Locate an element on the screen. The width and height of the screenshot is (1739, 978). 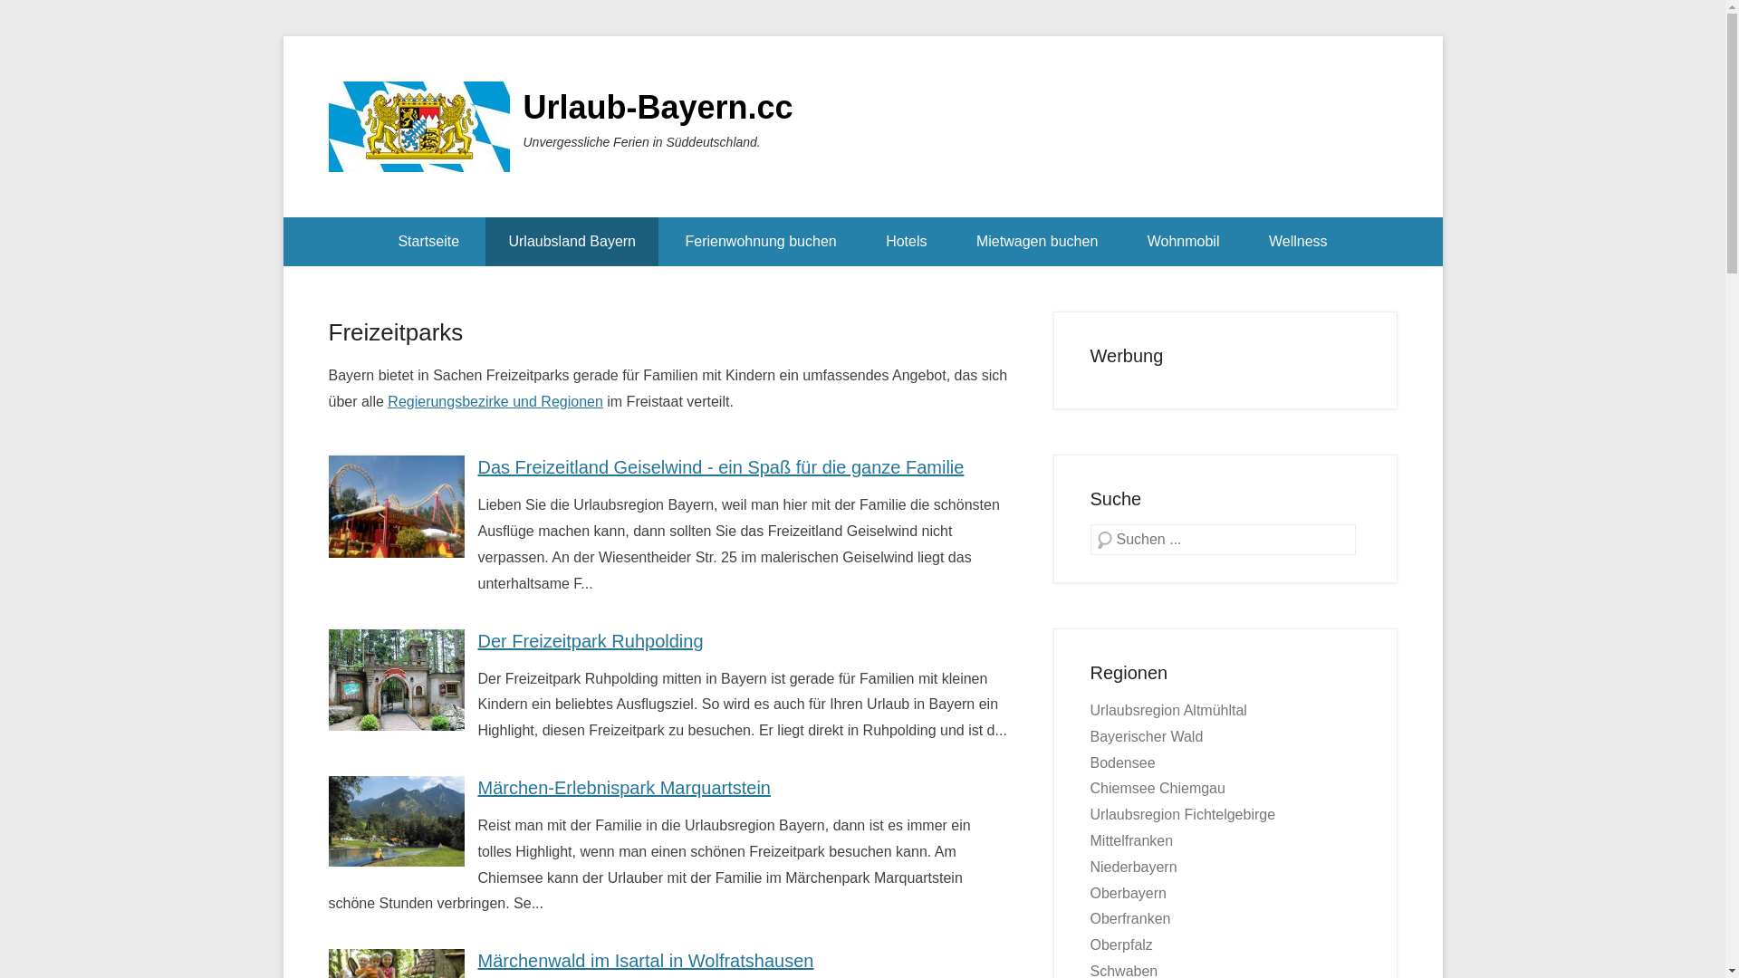
Der Freizeitpark Ruhpolding is located at coordinates (591, 641).